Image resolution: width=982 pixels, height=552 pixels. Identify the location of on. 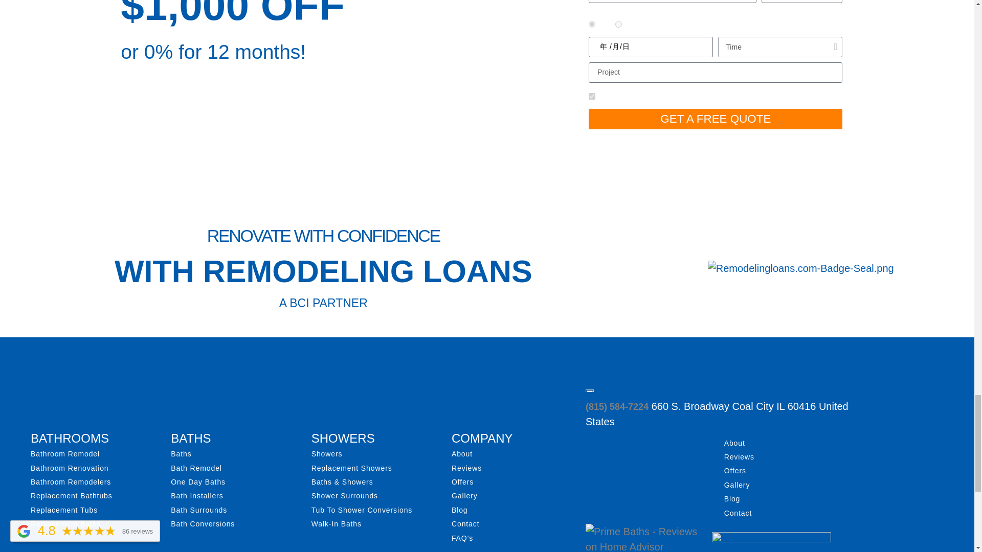
(591, 96).